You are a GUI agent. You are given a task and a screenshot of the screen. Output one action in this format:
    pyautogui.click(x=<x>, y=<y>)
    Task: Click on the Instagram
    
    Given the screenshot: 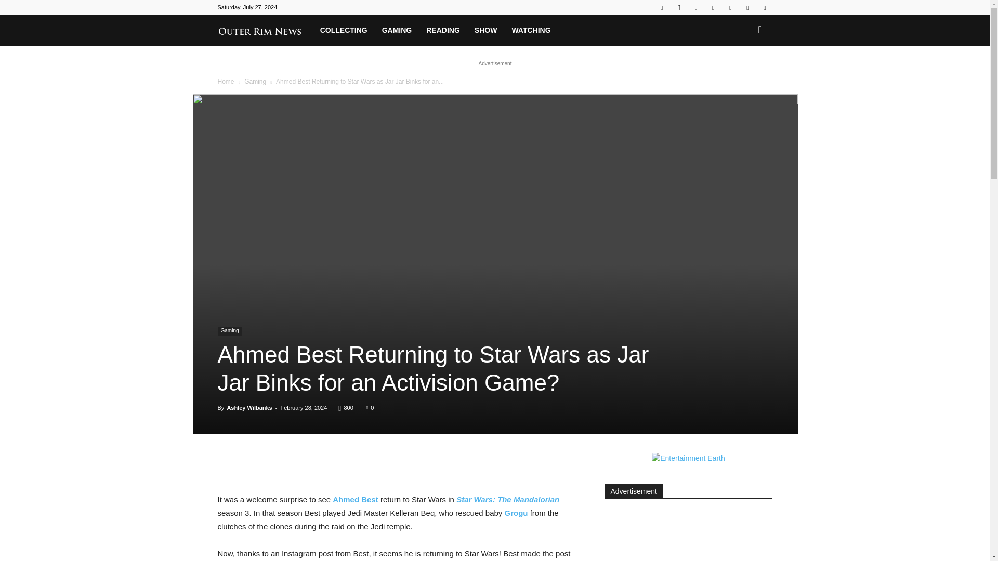 What is the action you would take?
    pyautogui.click(x=678, y=7)
    